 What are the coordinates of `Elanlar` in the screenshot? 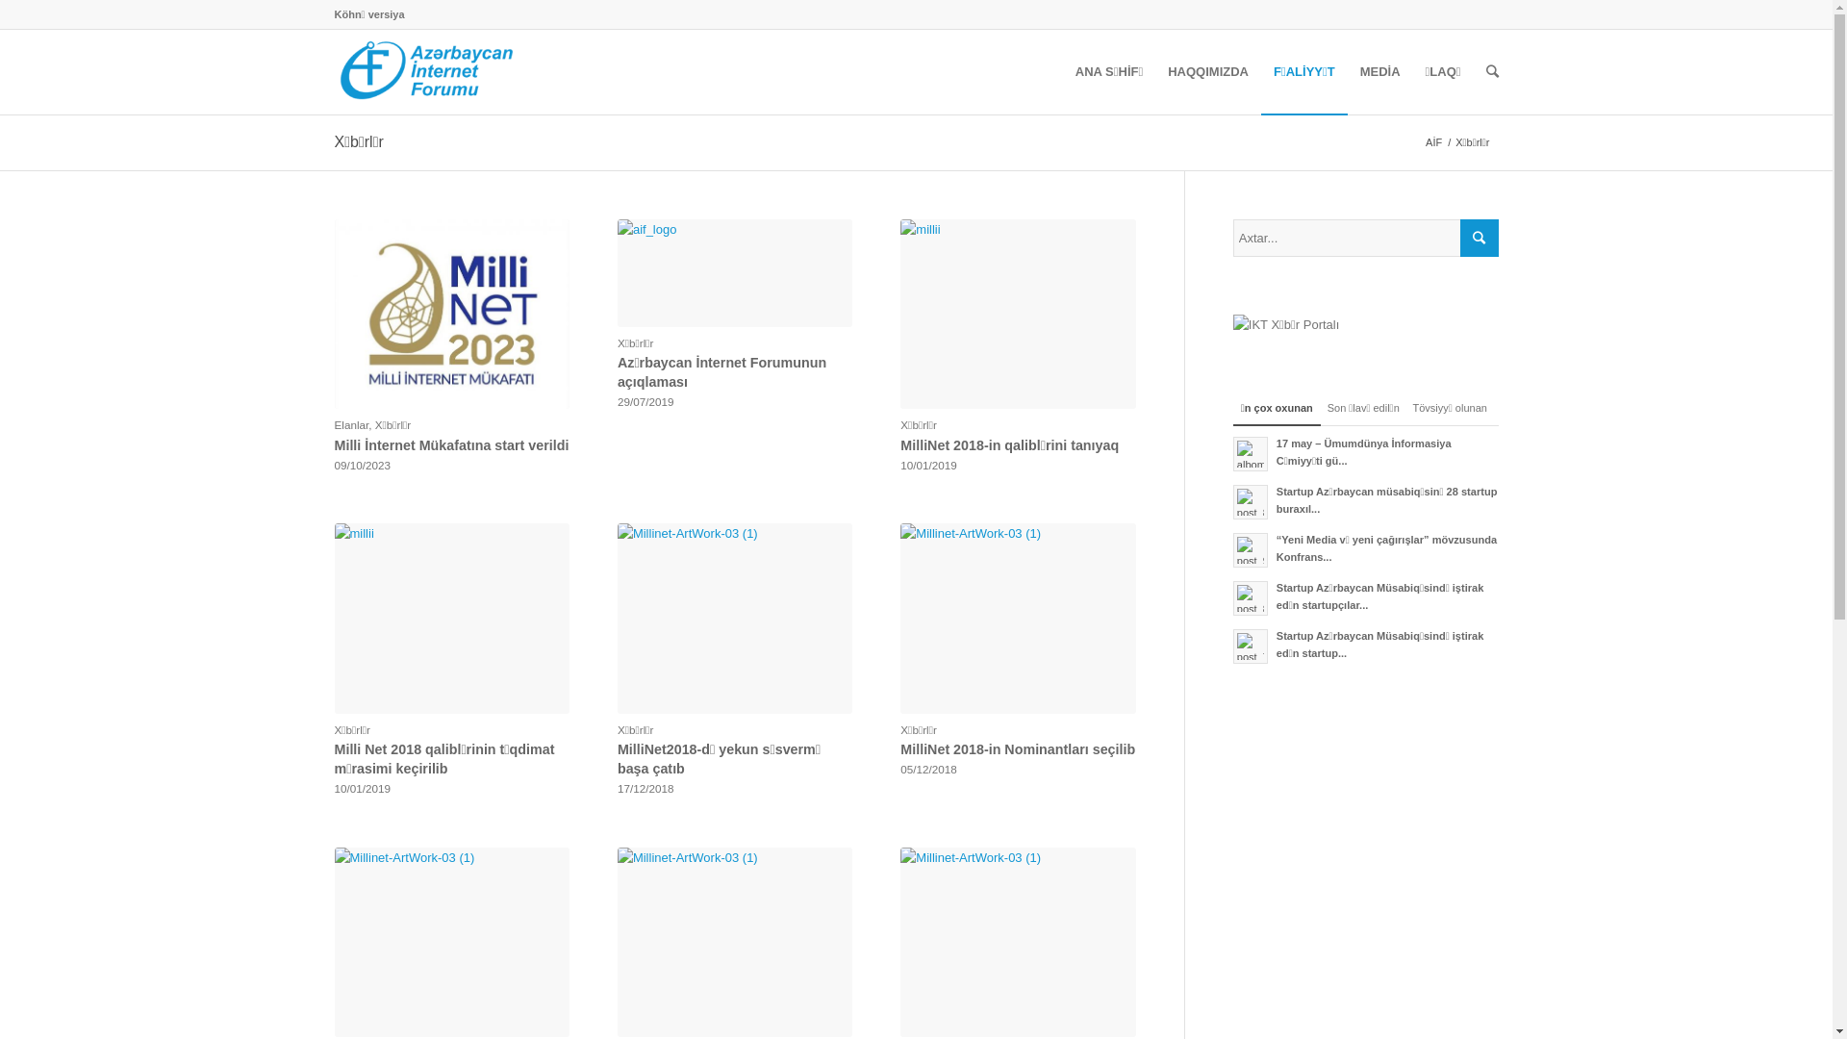 It's located at (352, 425).